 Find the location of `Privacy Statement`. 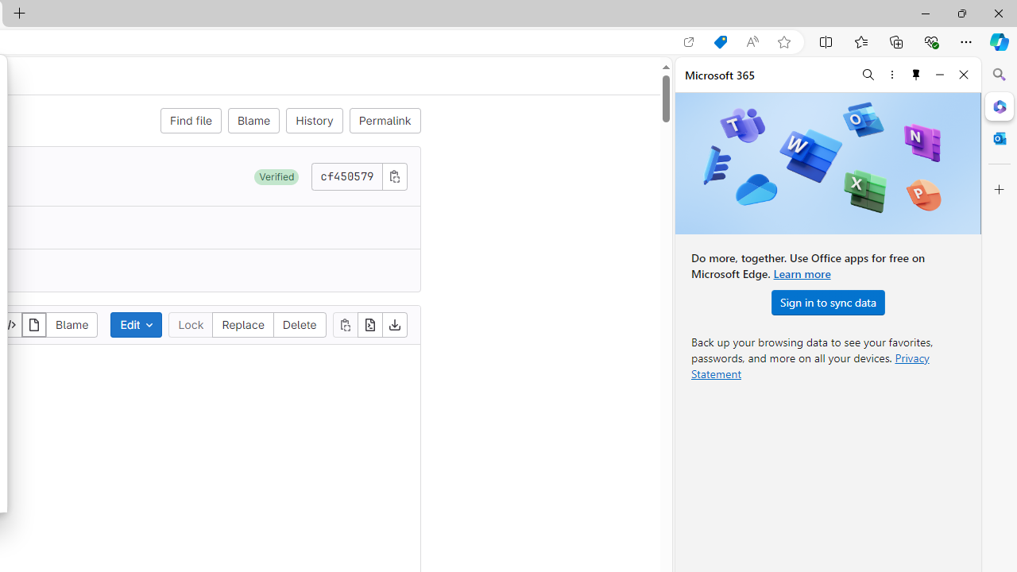

Privacy Statement is located at coordinates (810, 365).